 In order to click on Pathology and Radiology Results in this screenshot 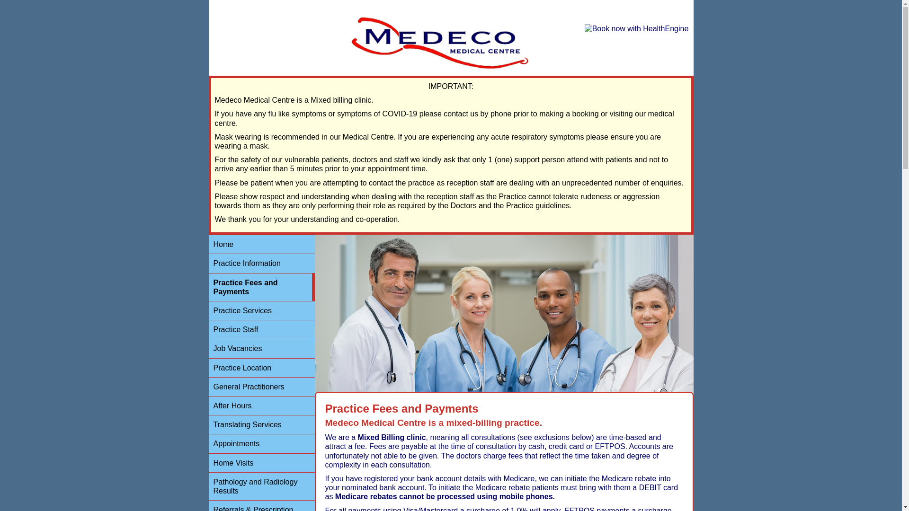, I will do `click(261, 486)`.